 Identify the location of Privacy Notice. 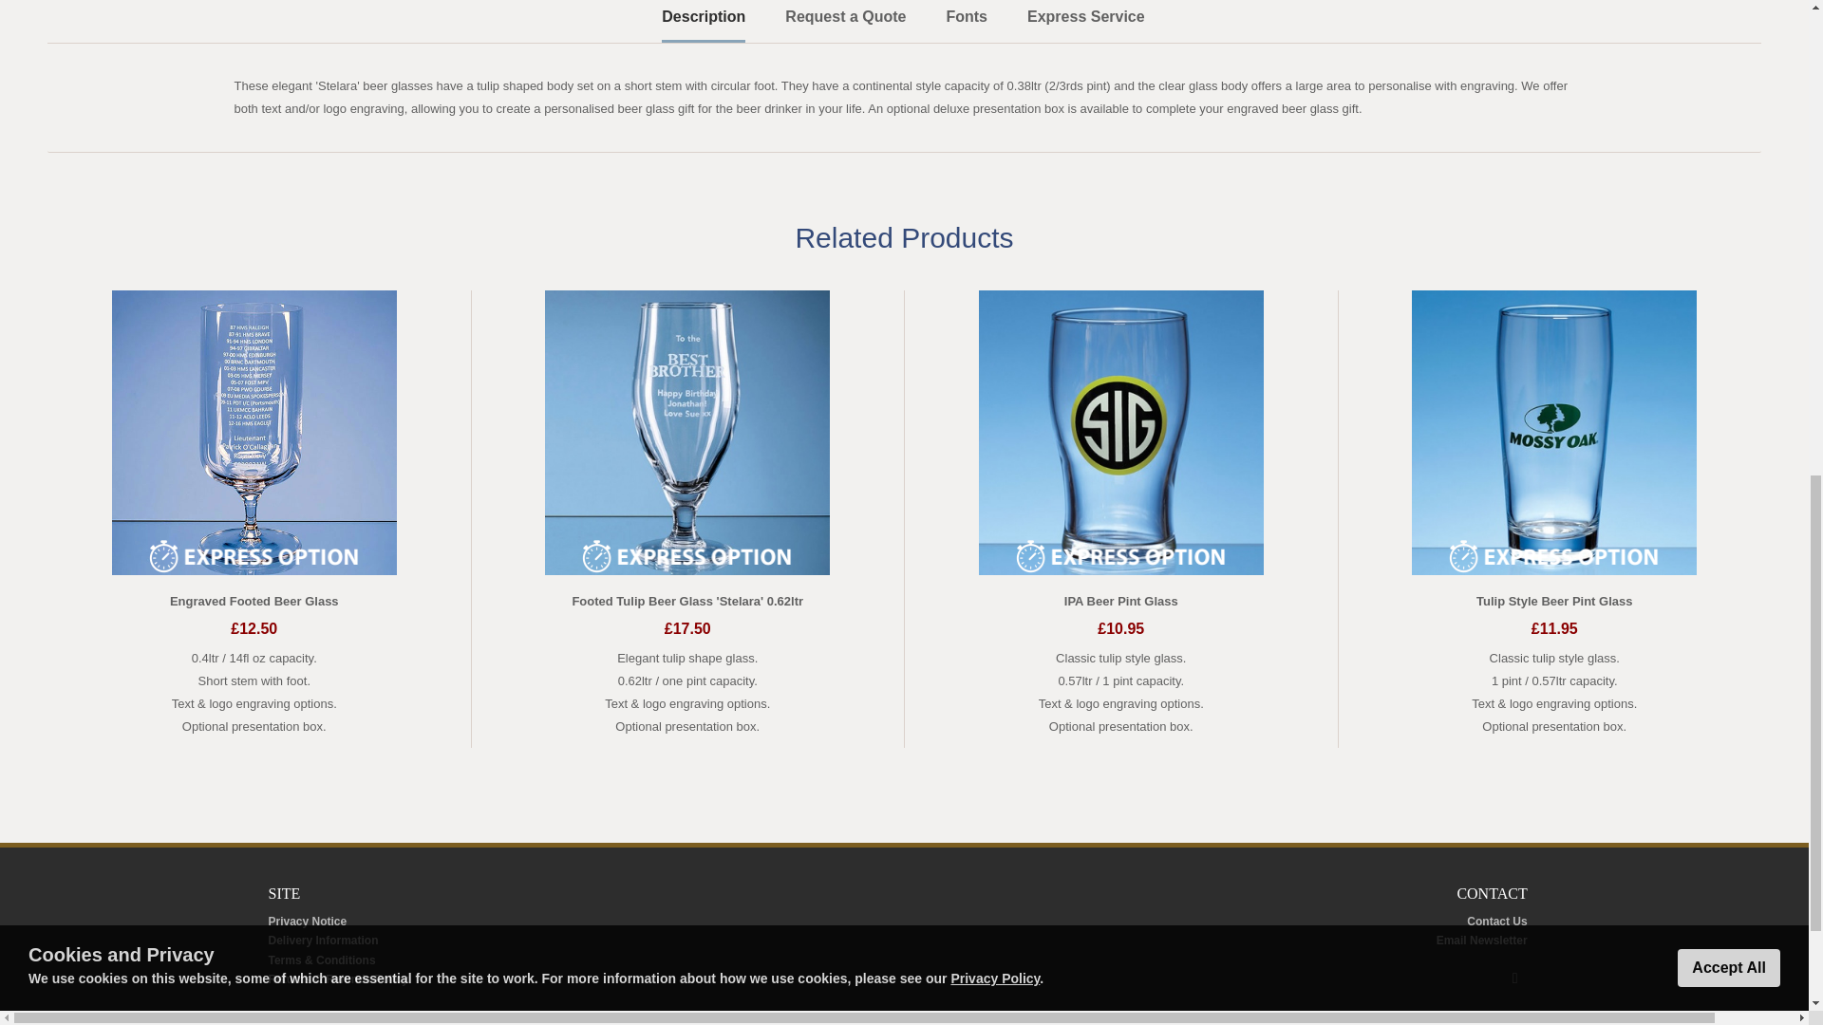
(307, 922).